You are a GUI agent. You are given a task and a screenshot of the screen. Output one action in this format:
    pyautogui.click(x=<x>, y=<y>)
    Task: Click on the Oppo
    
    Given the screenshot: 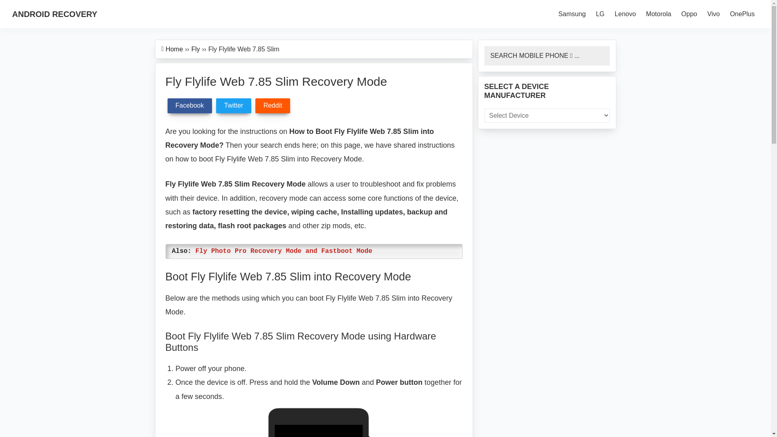 What is the action you would take?
    pyautogui.click(x=690, y=14)
    